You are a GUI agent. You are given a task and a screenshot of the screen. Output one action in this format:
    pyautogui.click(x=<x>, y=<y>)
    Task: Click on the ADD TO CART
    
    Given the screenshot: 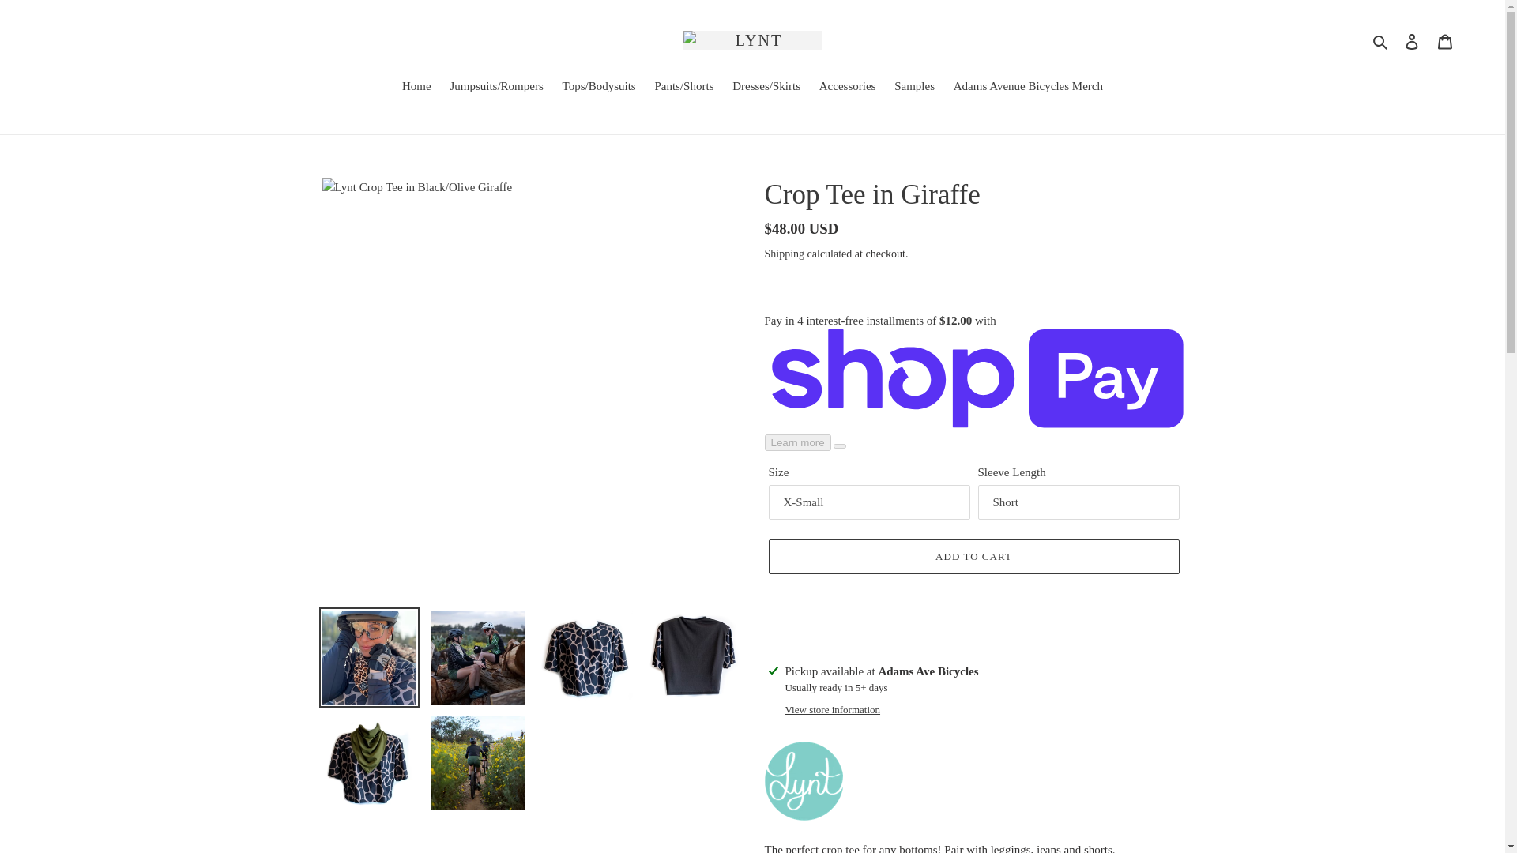 What is the action you would take?
    pyautogui.click(x=973, y=556)
    